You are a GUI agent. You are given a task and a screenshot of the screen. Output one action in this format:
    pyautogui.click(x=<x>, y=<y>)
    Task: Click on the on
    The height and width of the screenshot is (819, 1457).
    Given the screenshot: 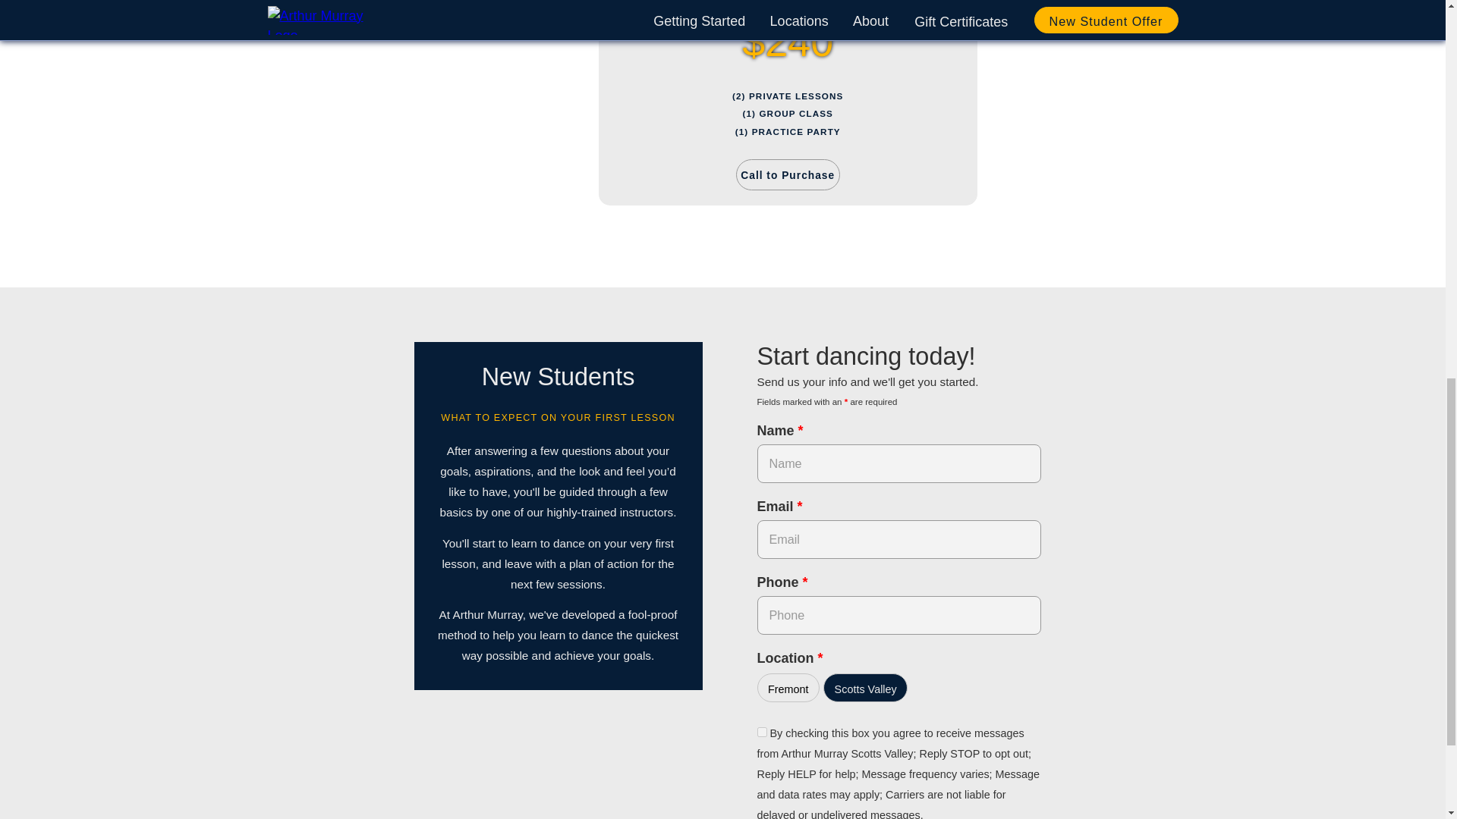 What is the action you would take?
    pyautogui.click(x=762, y=733)
    